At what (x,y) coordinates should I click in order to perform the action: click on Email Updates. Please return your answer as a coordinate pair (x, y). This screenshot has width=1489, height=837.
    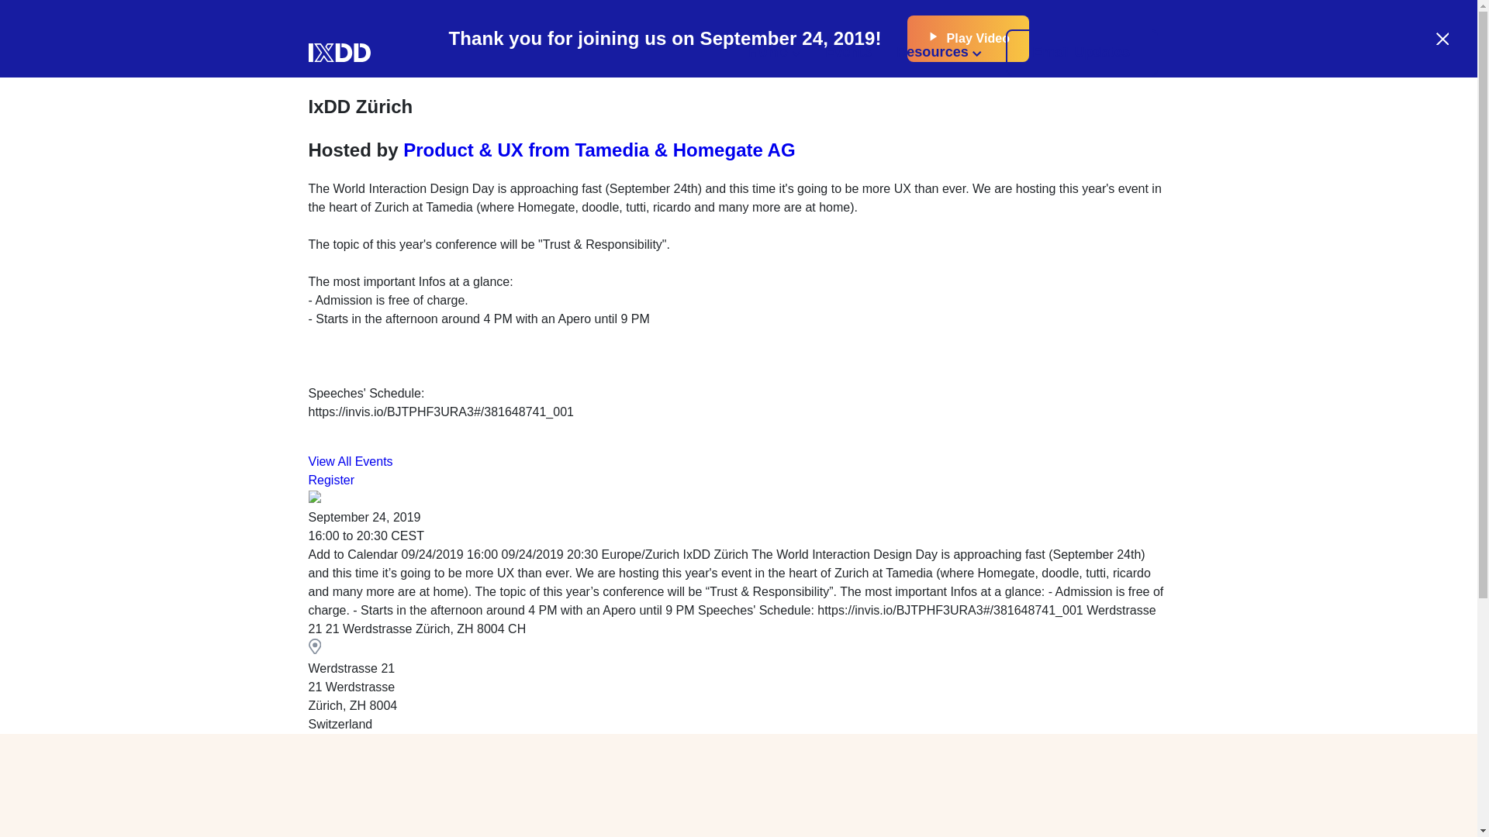
    Looking at the image, I should click on (1081, 53).